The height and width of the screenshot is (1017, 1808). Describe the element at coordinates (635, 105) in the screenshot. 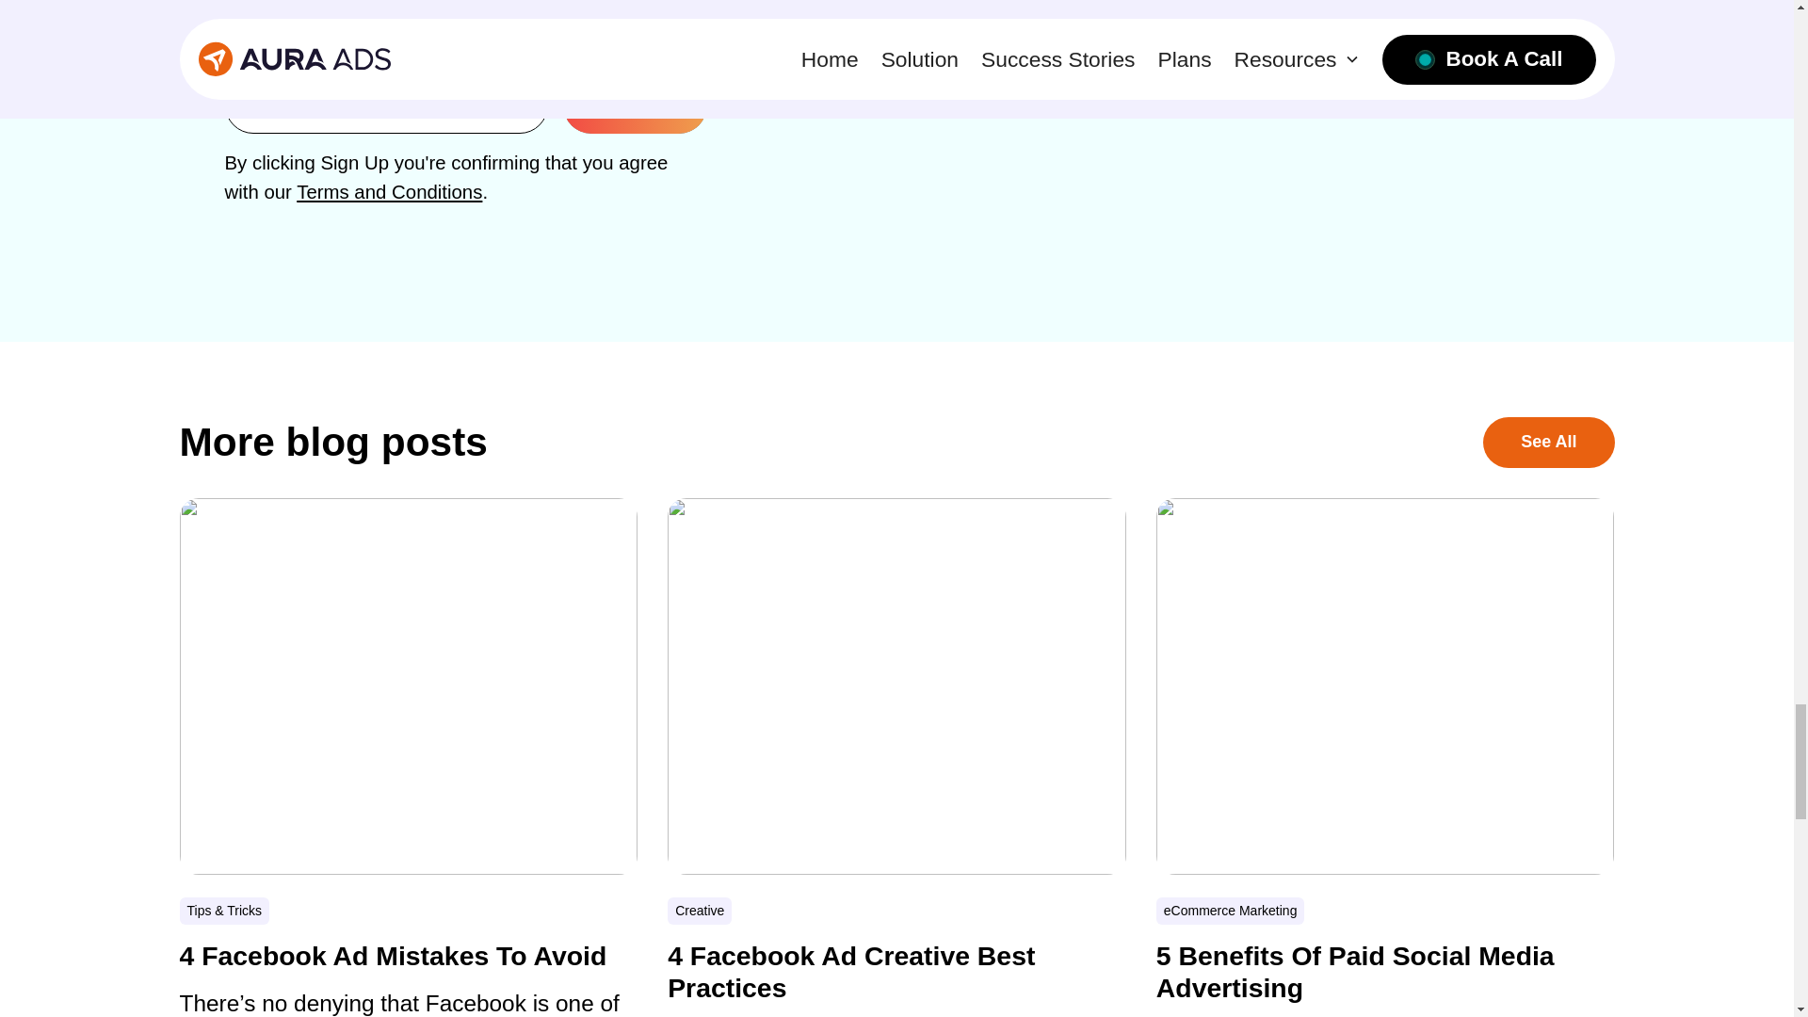

I see `Sign up` at that location.